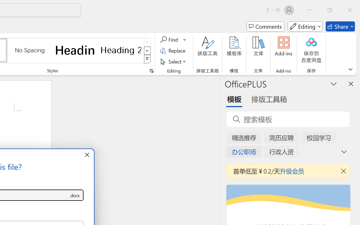  What do you see at coordinates (147, 42) in the screenshot?
I see `Row up` at bounding box center [147, 42].